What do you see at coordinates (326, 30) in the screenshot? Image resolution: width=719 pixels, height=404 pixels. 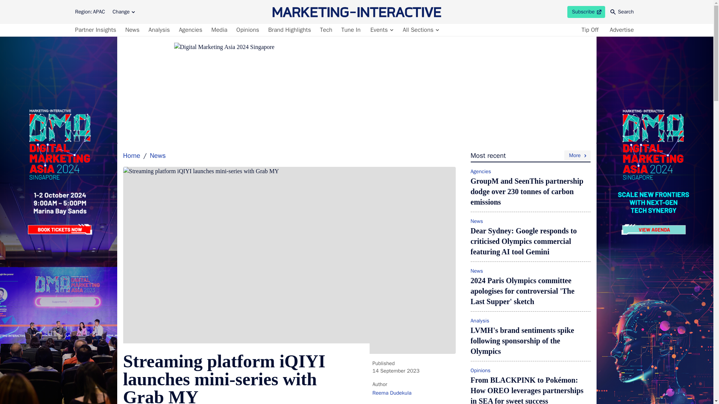 I see `Digital Marketing Asia 2024 Singapore` at bounding box center [326, 30].